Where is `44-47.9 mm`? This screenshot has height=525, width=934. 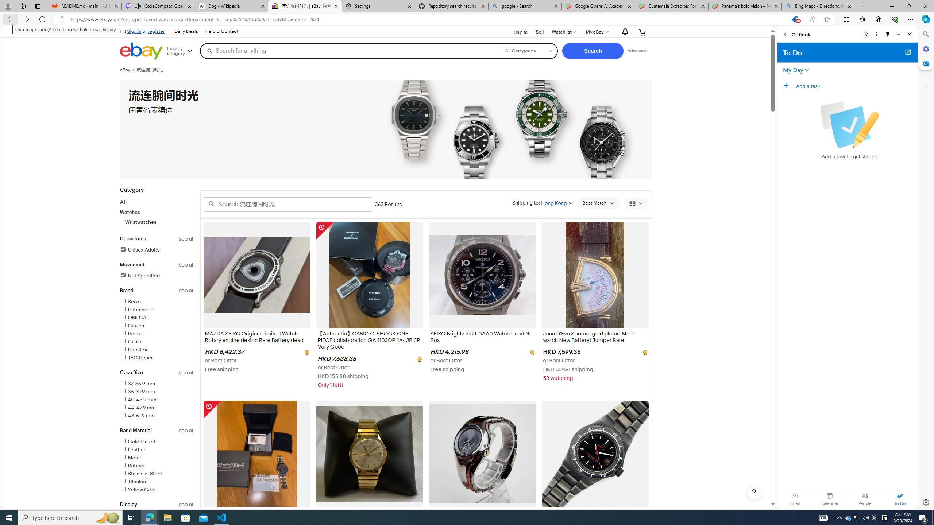 44-47.9 mm is located at coordinates (157, 408).